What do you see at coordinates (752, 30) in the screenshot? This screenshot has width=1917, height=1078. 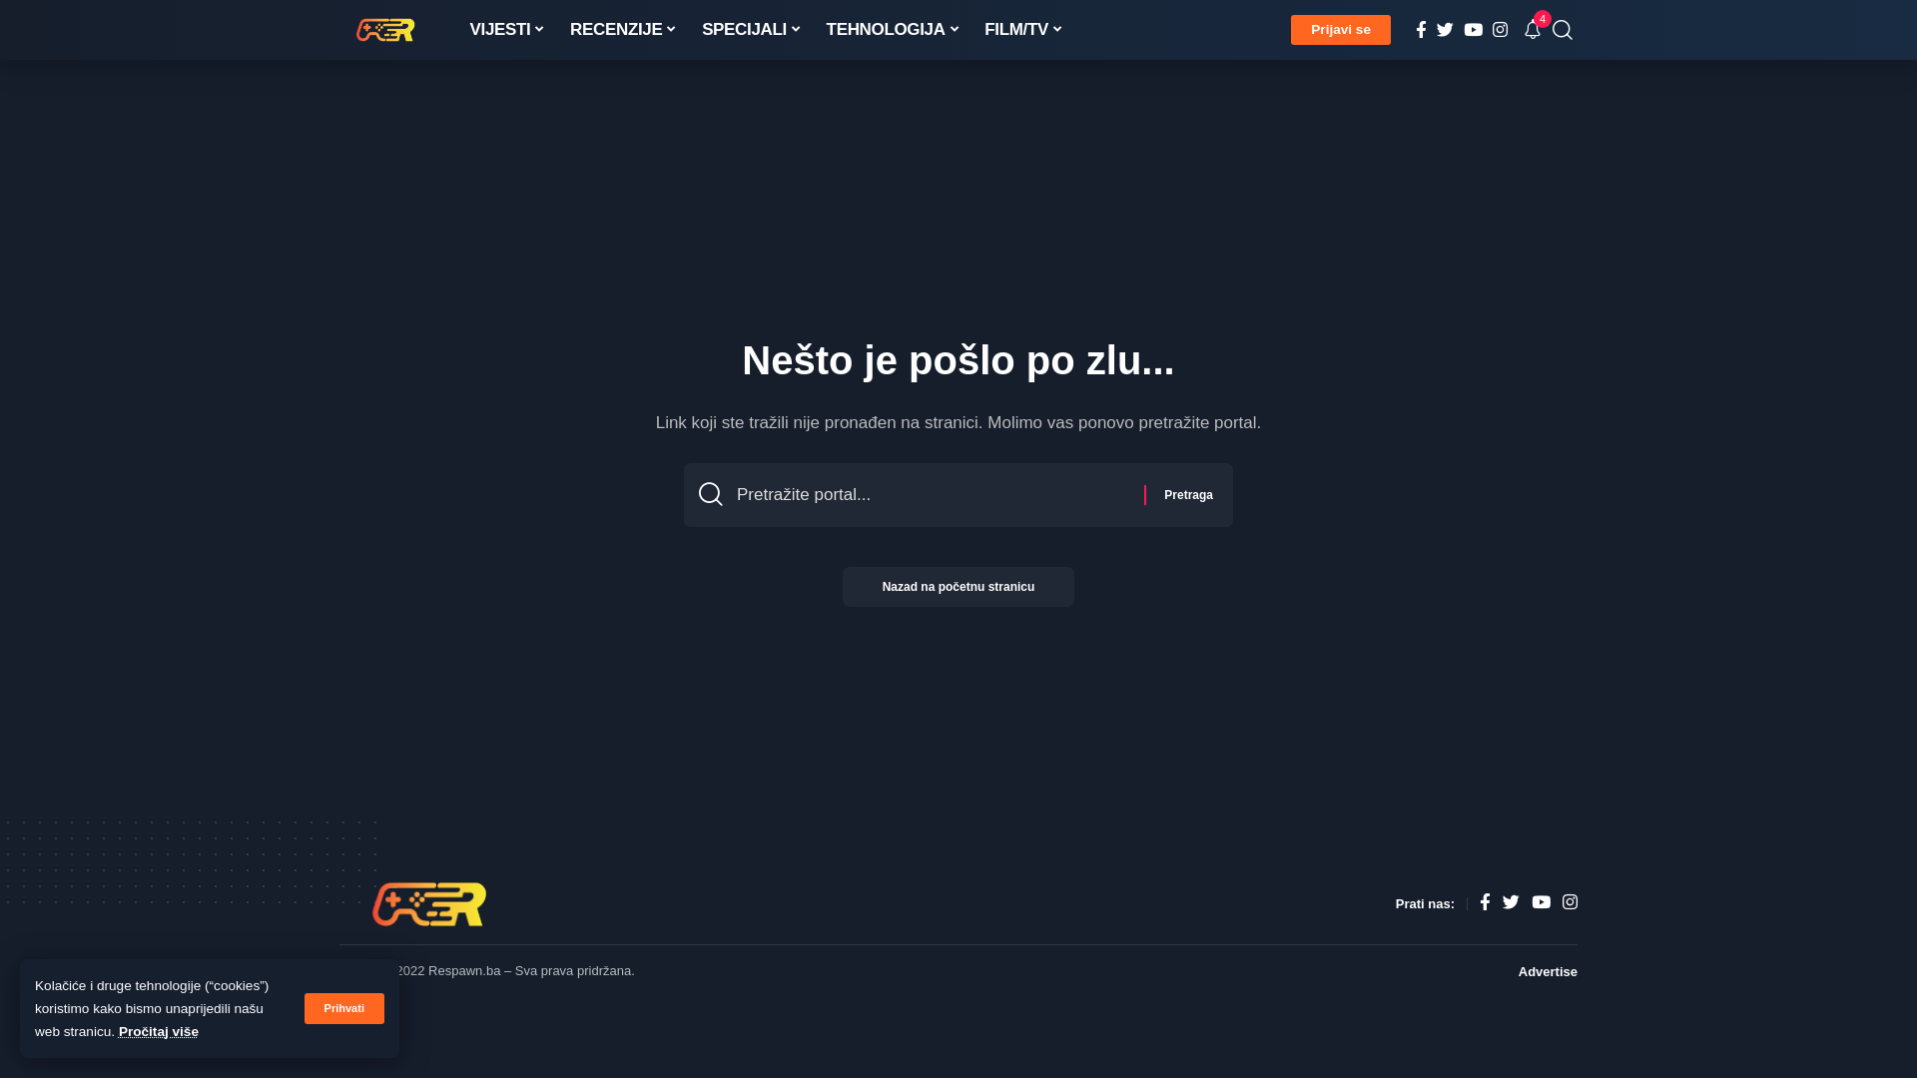 I see `SPECIJALI` at bounding box center [752, 30].